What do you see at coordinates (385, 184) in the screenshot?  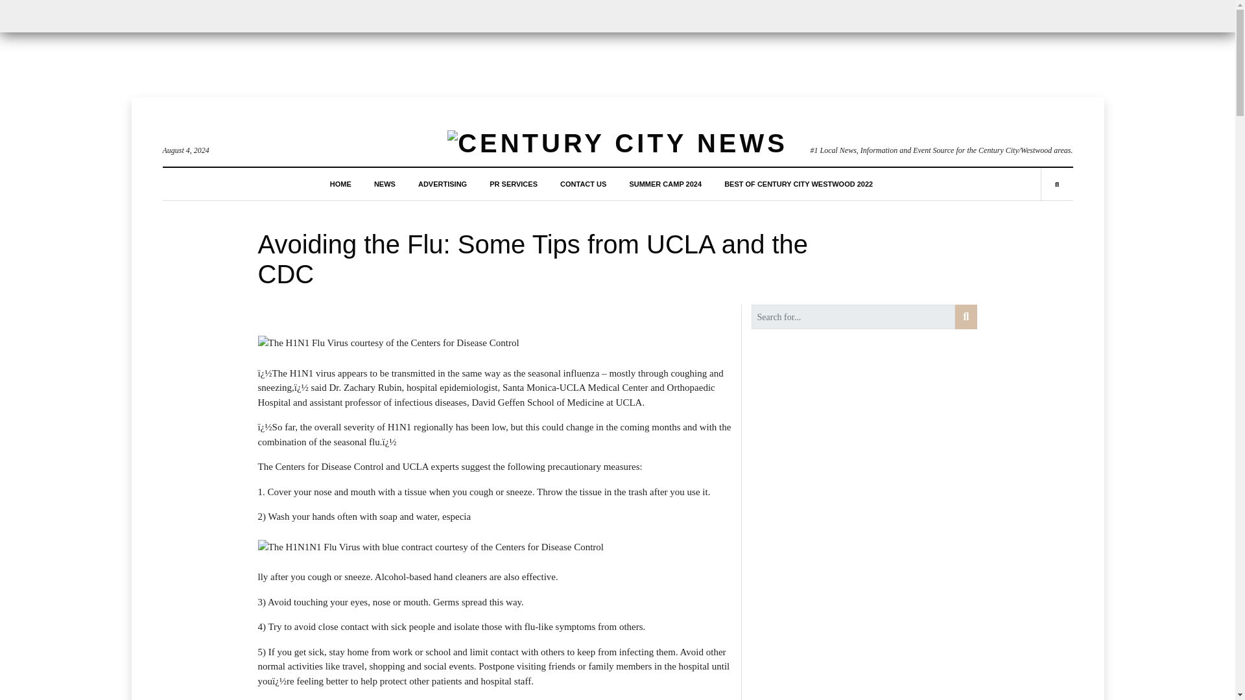 I see `NEWS` at bounding box center [385, 184].